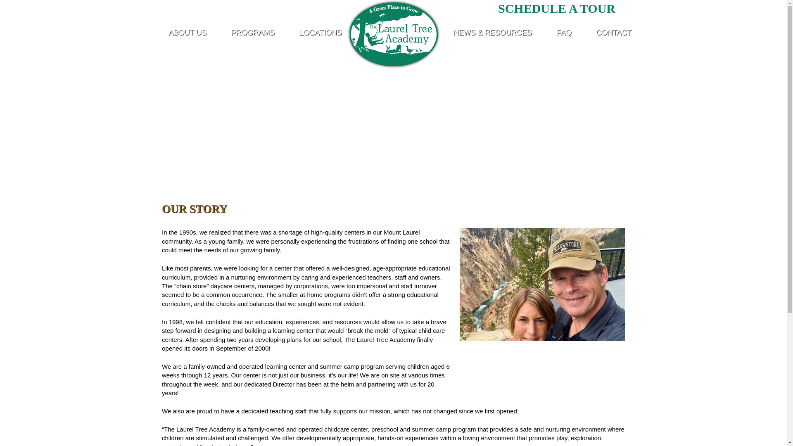 This screenshot has width=793, height=446. What do you see at coordinates (614, 35) in the screenshot?
I see `CONTACT` at bounding box center [614, 35].